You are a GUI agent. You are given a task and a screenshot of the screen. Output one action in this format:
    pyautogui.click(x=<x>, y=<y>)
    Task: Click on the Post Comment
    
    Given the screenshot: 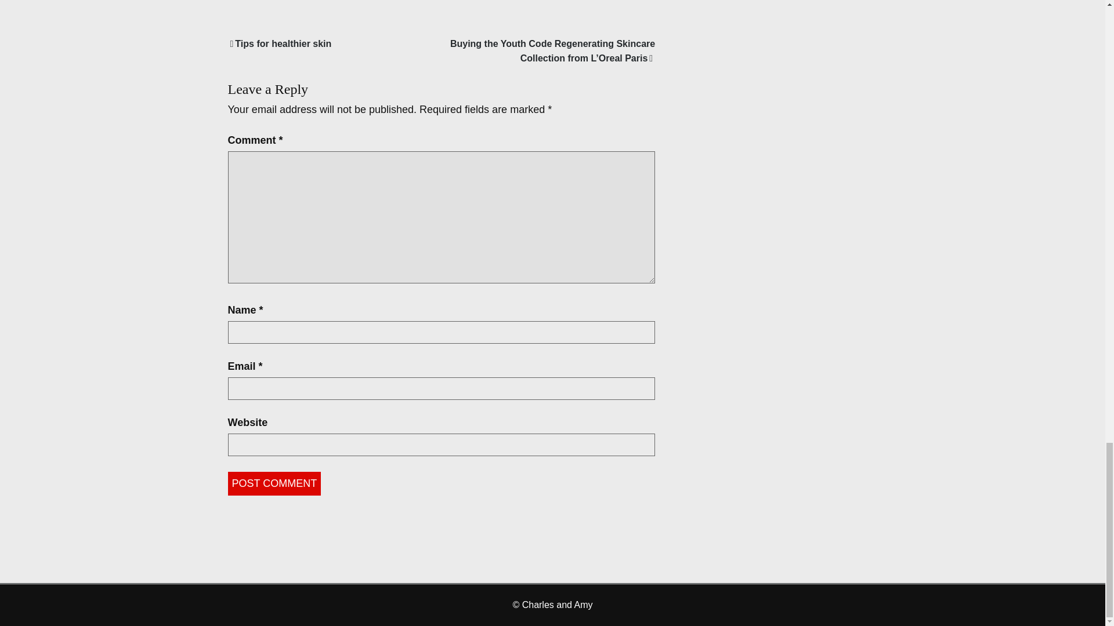 What is the action you would take?
    pyautogui.click(x=274, y=483)
    